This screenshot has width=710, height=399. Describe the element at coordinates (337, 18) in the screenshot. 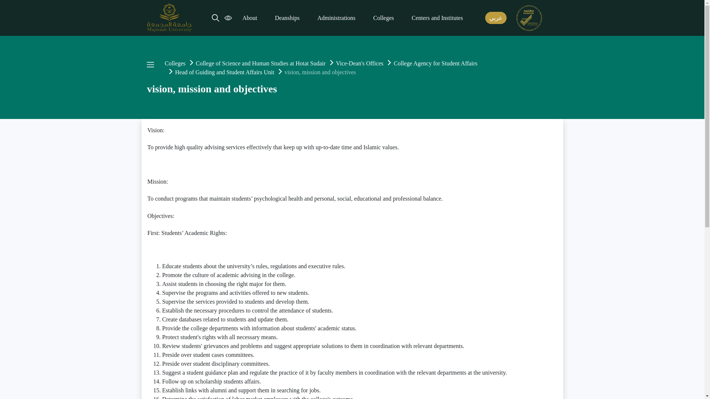

I see `Administrations` at that location.